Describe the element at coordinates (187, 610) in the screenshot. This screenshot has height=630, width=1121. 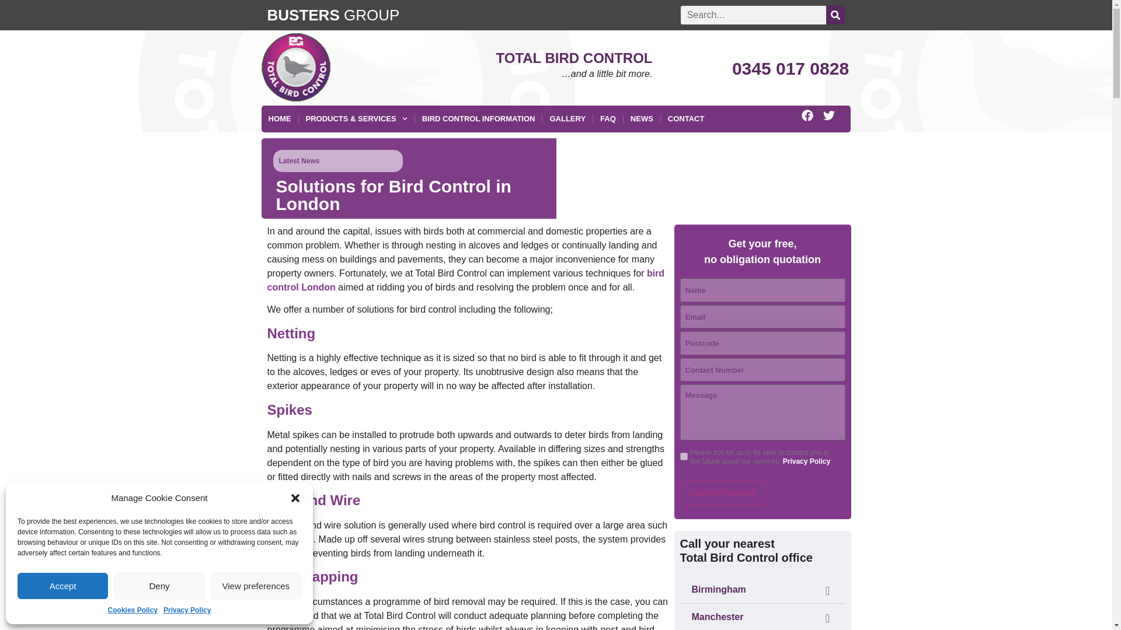
I see `Privacy Policy` at that location.